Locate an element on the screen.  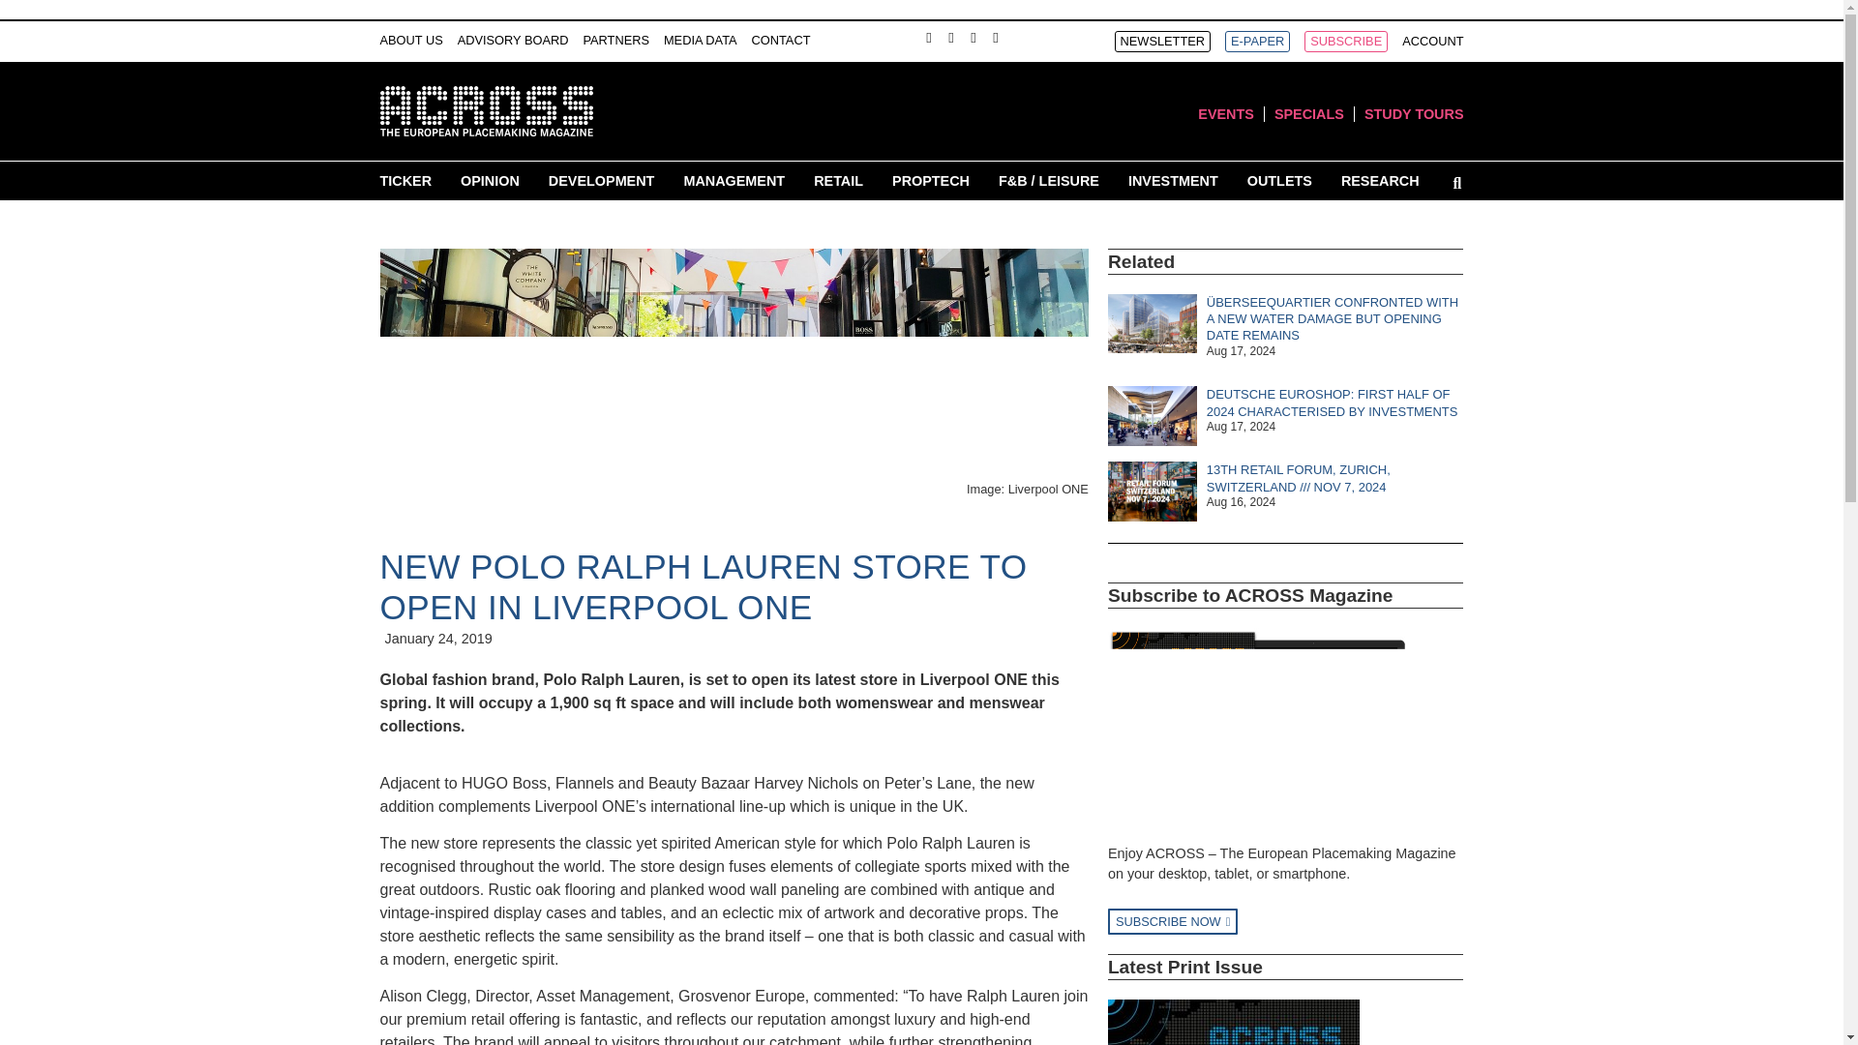
NEWSLETTER is located at coordinates (1163, 42).